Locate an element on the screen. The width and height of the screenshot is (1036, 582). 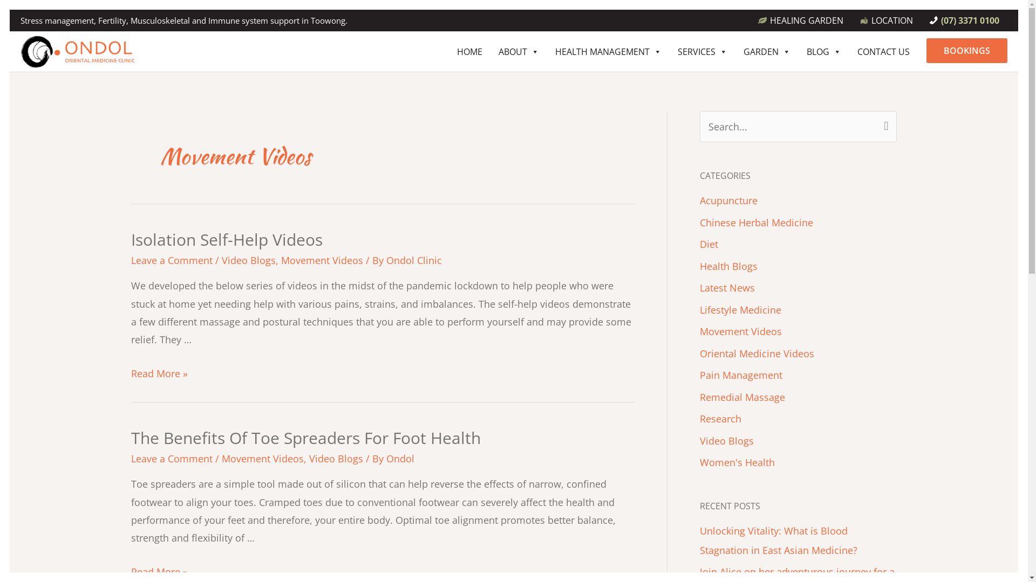
Remedial Massage is located at coordinates (742, 397).